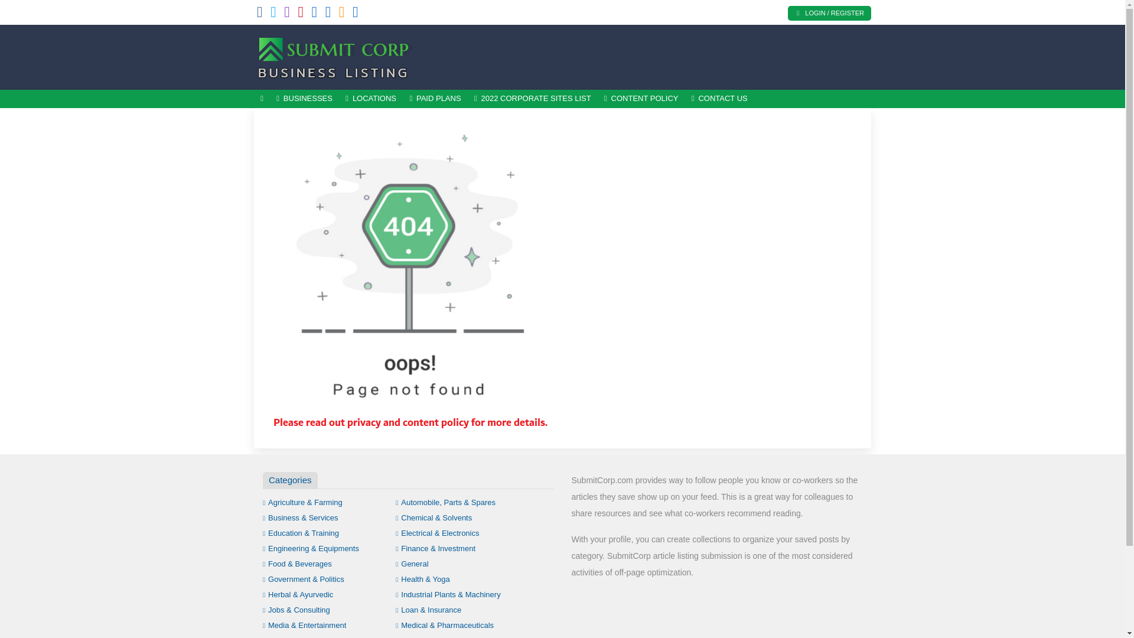  Describe the element at coordinates (641, 99) in the screenshot. I see `CONTENT POLICY` at that location.